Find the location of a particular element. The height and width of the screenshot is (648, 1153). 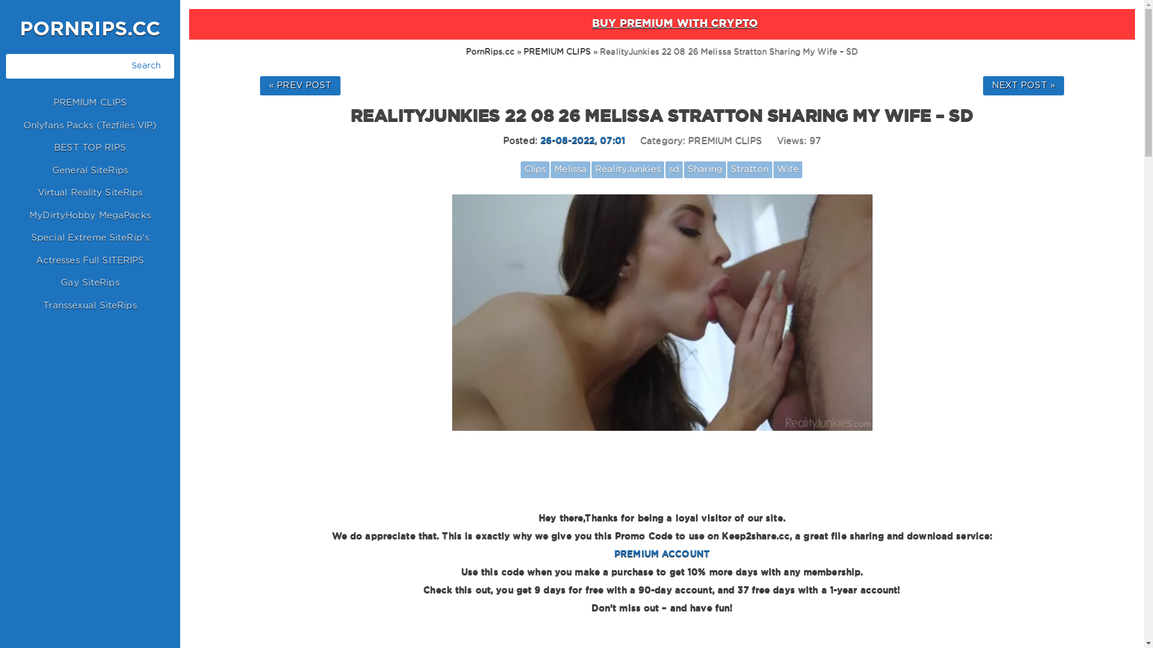

Search is located at coordinates (147, 66).